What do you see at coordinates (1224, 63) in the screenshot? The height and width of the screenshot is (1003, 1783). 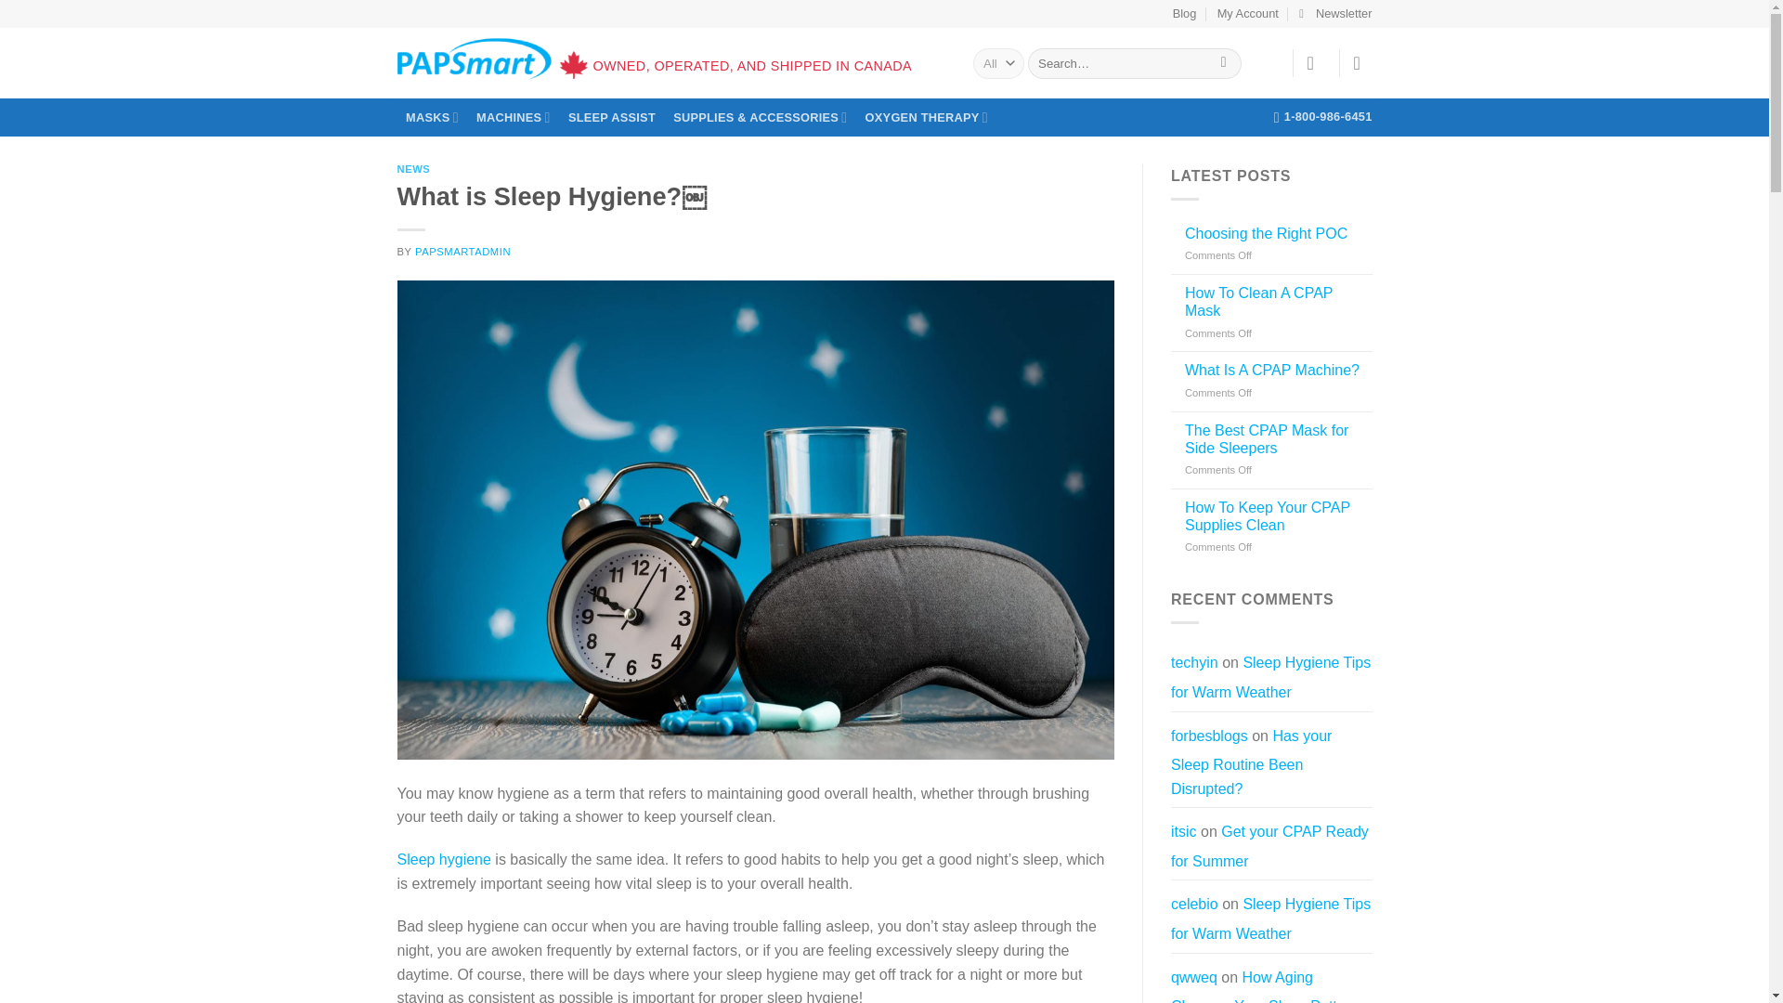 I see `Search` at bounding box center [1224, 63].